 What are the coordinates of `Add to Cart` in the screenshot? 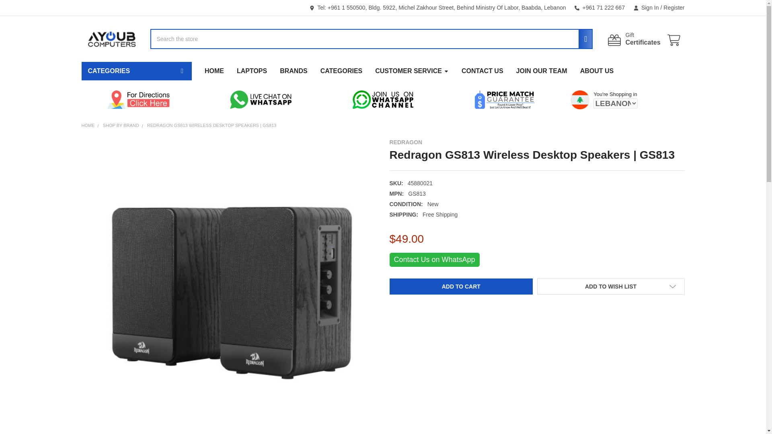 It's located at (461, 287).